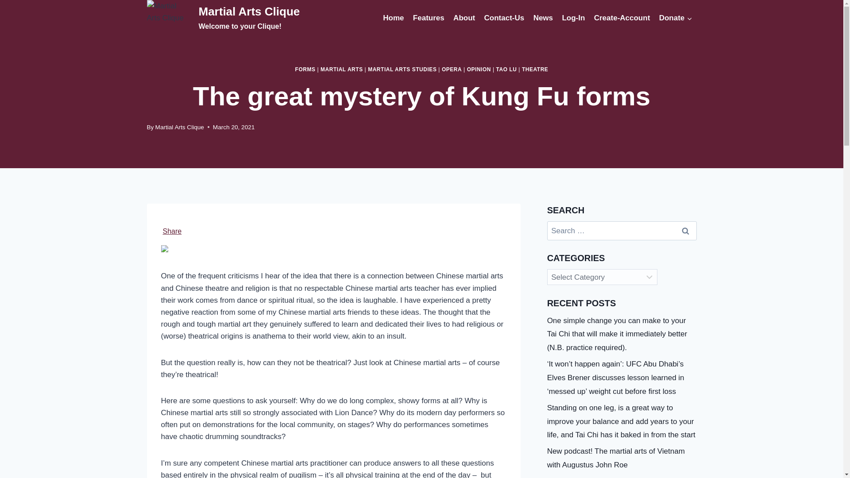 This screenshot has height=478, width=850. I want to click on Search, so click(686, 231).